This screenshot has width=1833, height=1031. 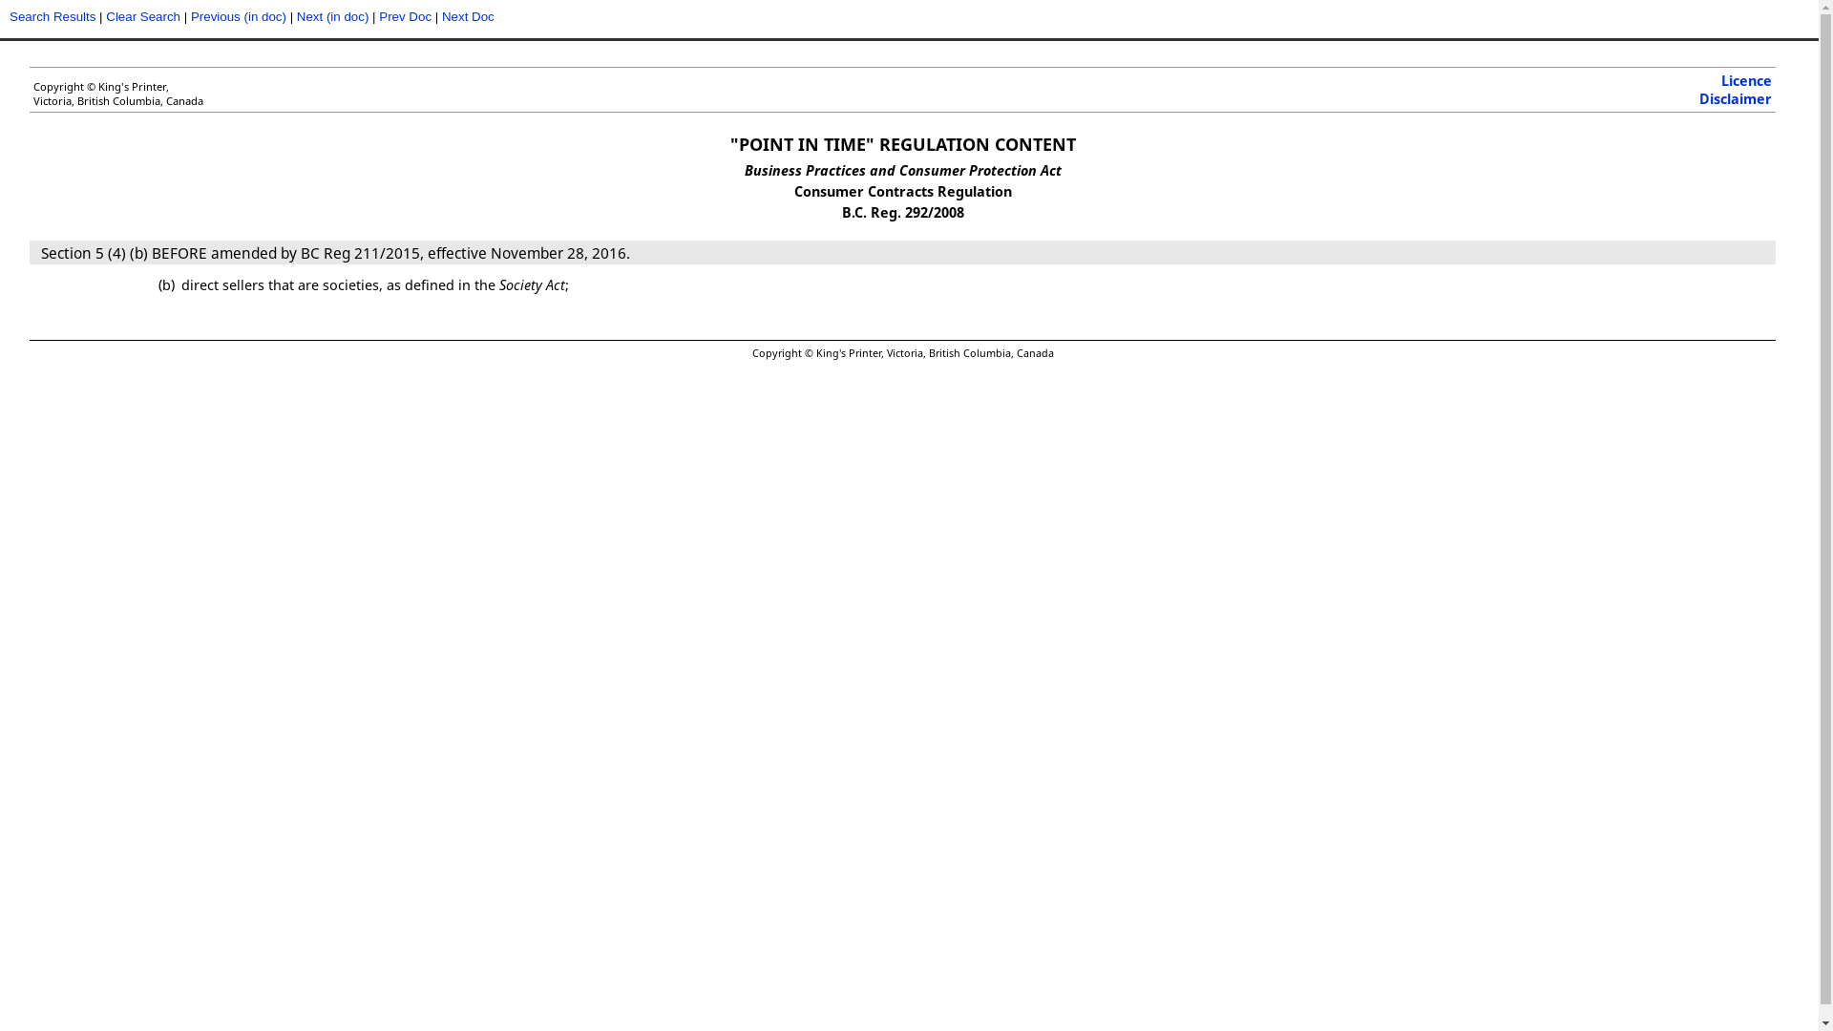 What do you see at coordinates (1747, 80) in the screenshot?
I see `Licence` at bounding box center [1747, 80].